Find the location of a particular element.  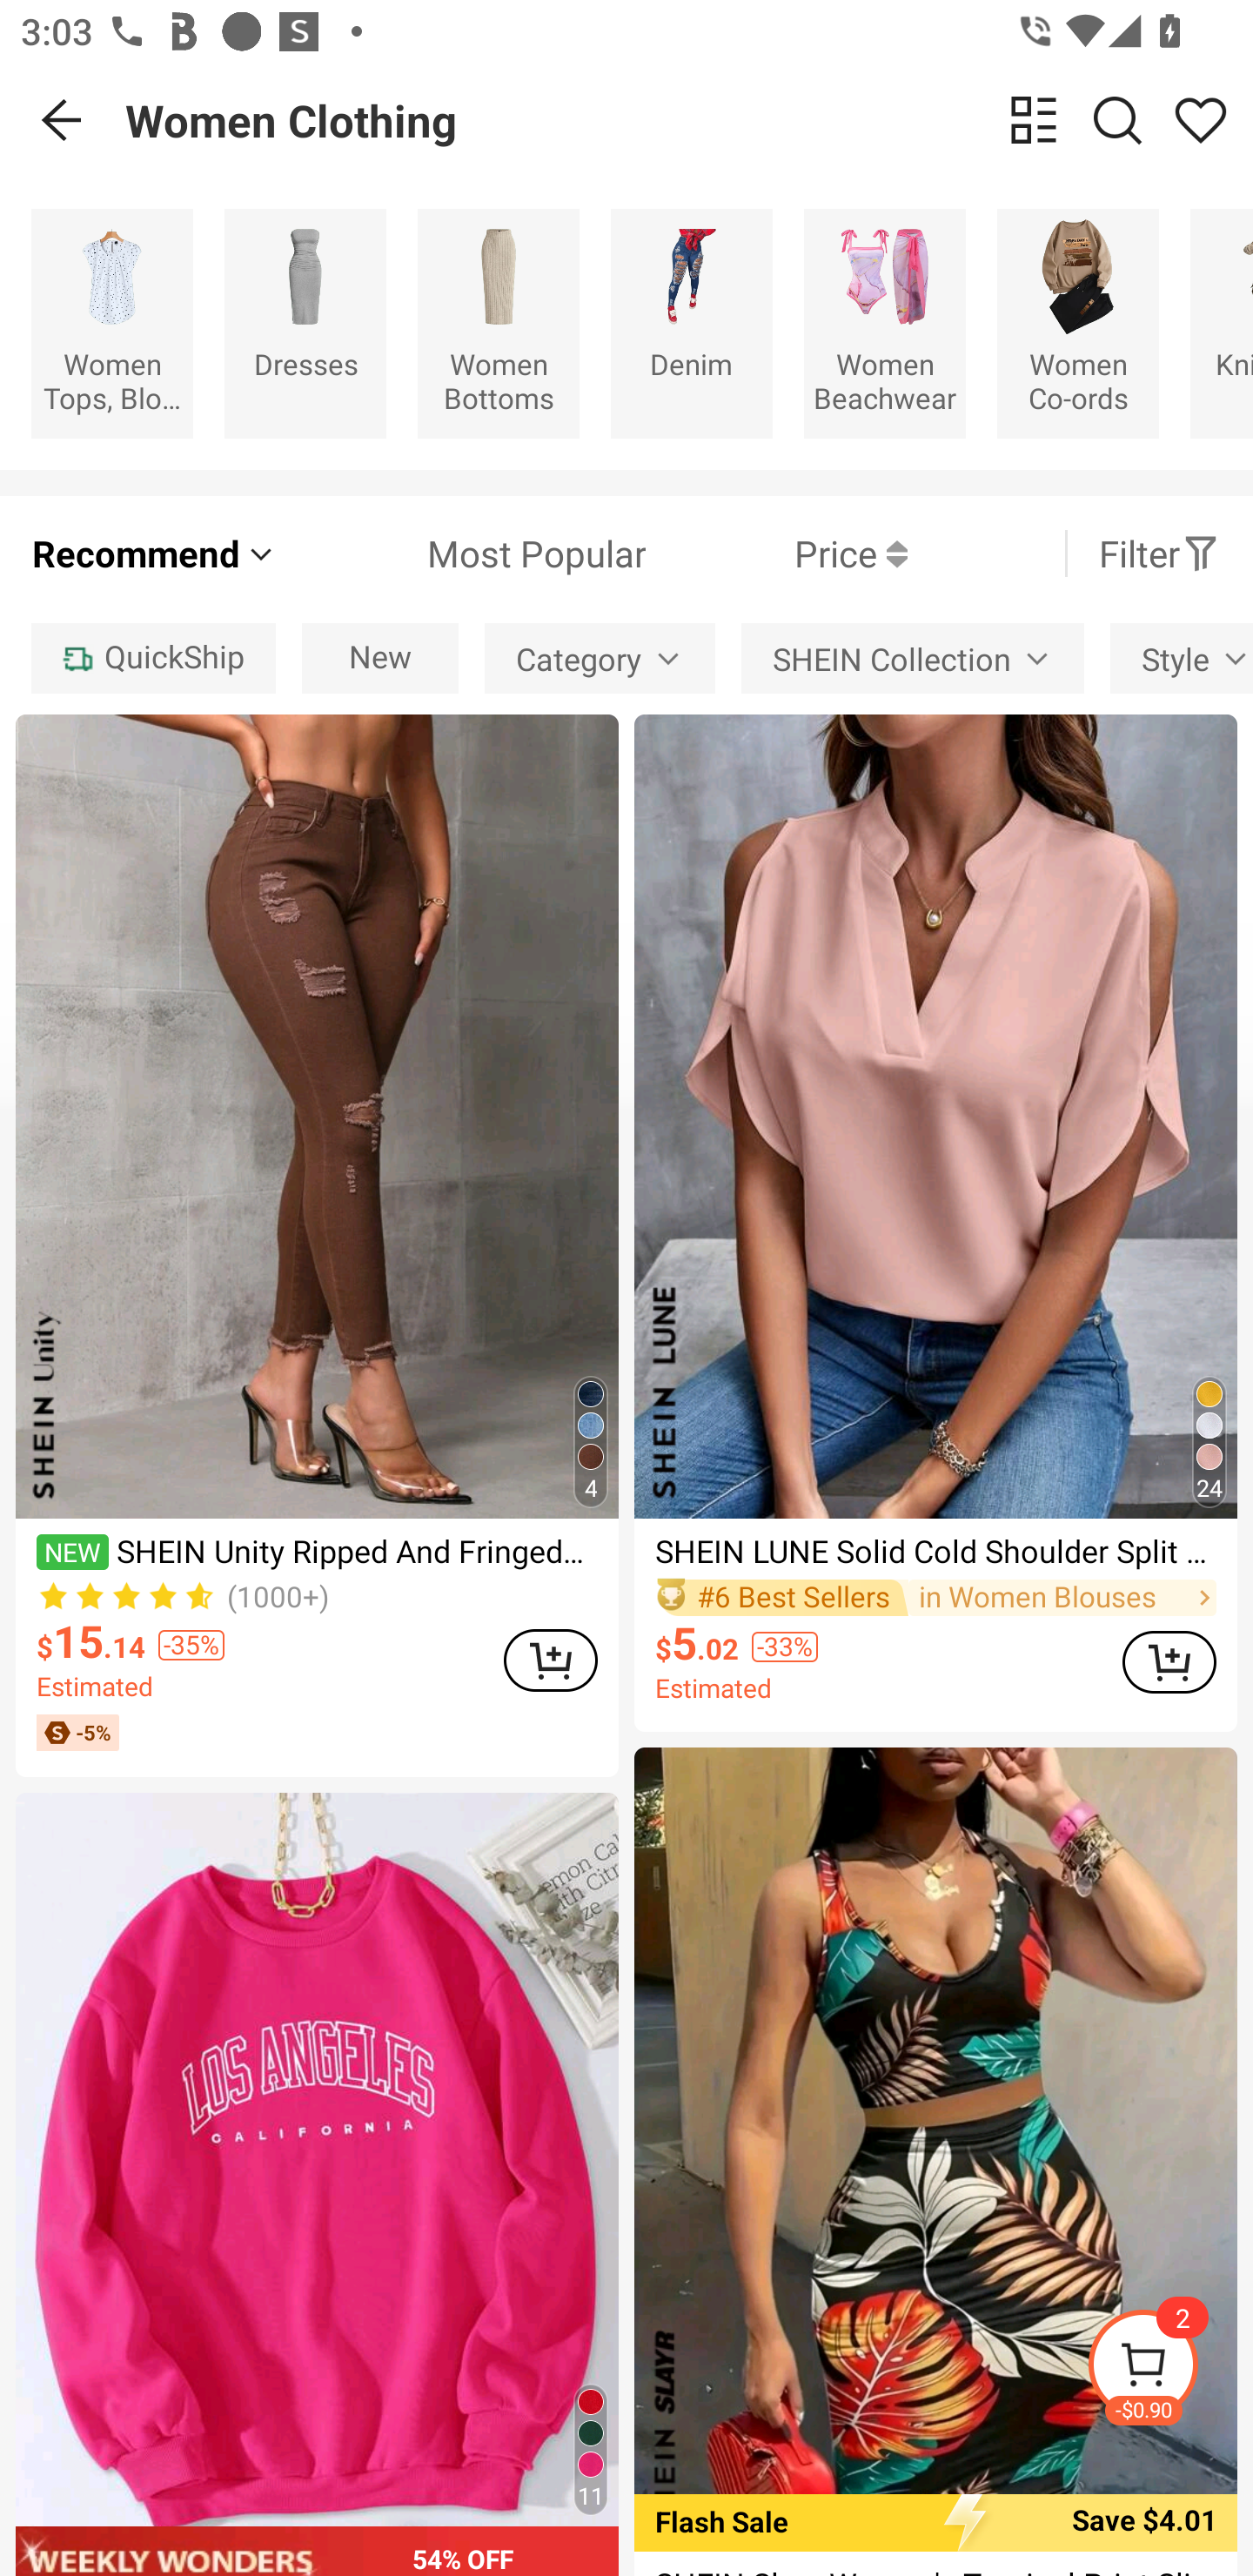

New is located at coordinates (380, 658).